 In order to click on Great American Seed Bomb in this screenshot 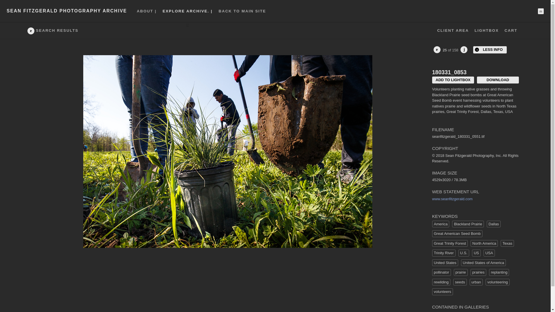, I will do `click(457, 233)`.